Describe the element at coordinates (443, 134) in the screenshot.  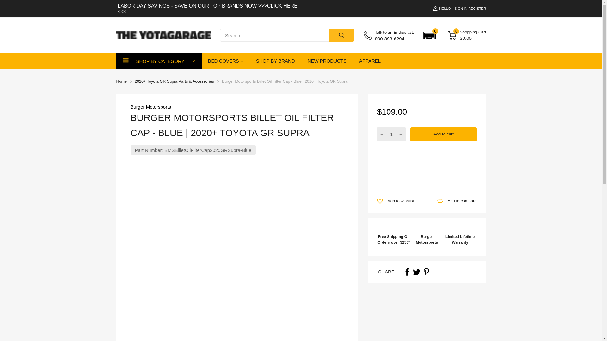
I see `Add to cart` at that location.